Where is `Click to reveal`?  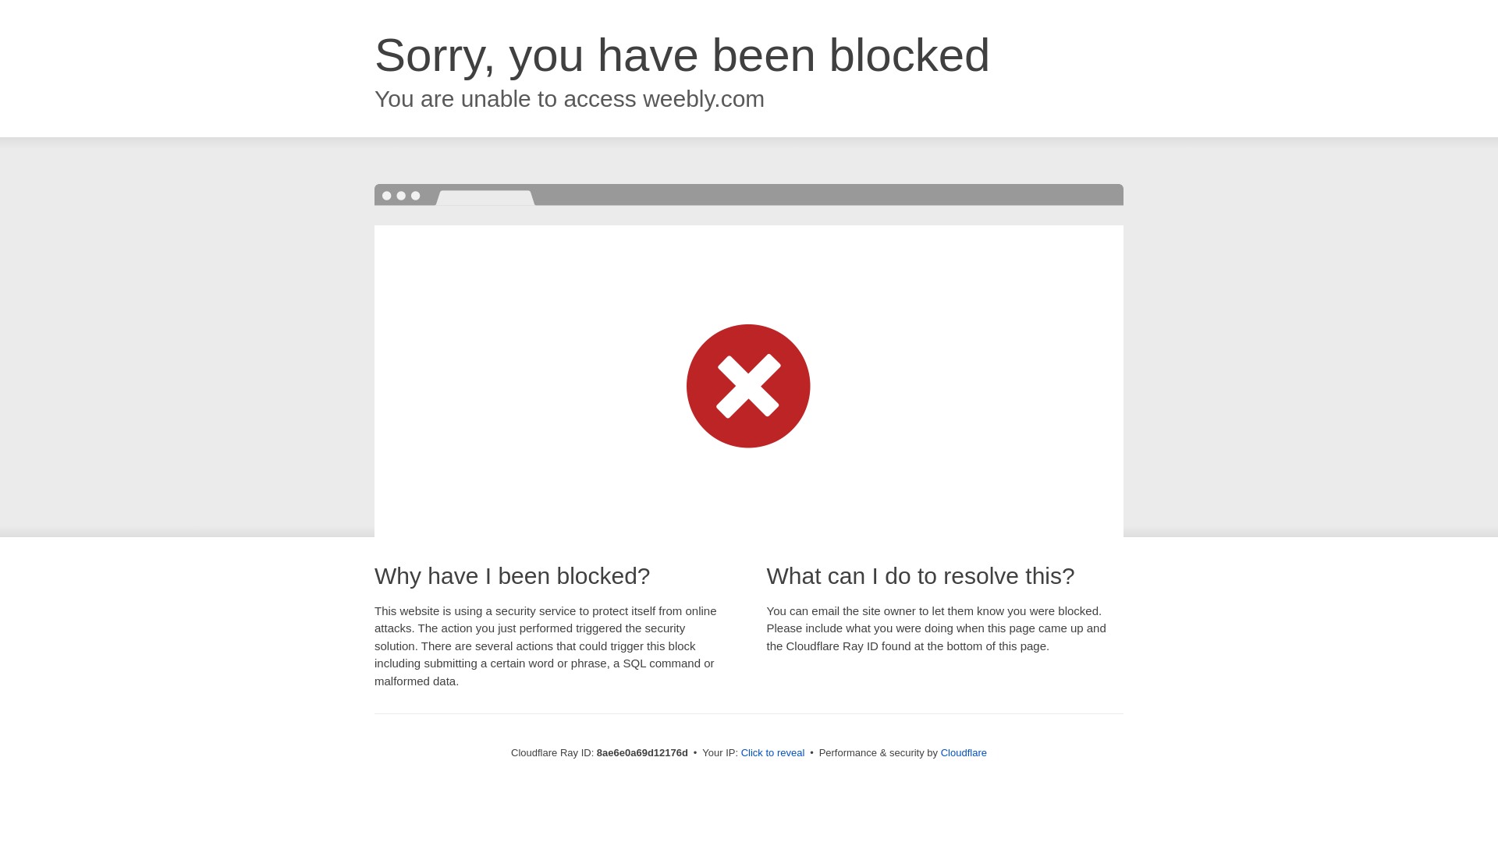
Click to reveal is located at coordinates (773, 753).